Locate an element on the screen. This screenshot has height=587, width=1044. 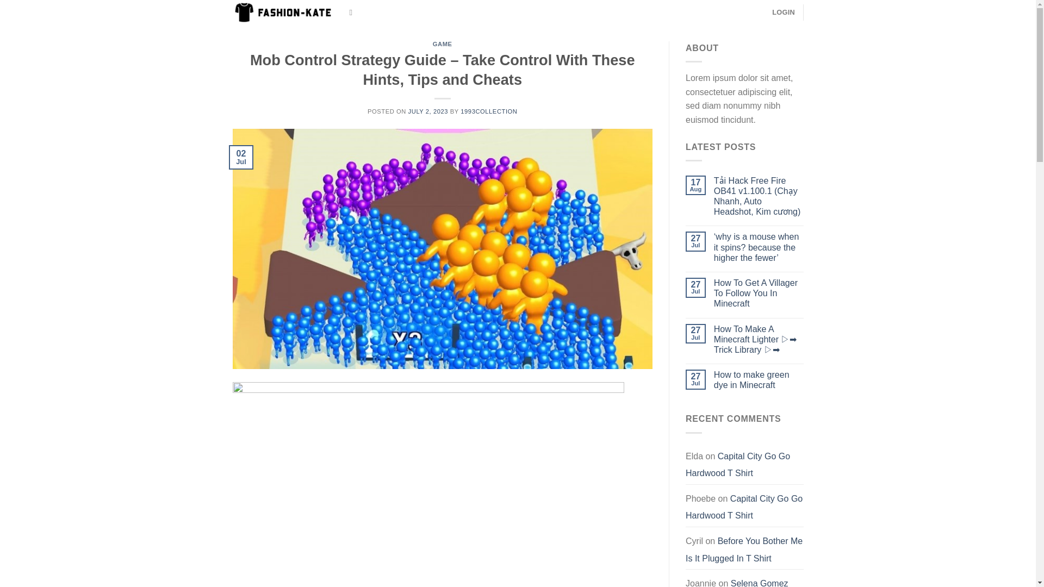
GAME is located at coordinates (443, 43).